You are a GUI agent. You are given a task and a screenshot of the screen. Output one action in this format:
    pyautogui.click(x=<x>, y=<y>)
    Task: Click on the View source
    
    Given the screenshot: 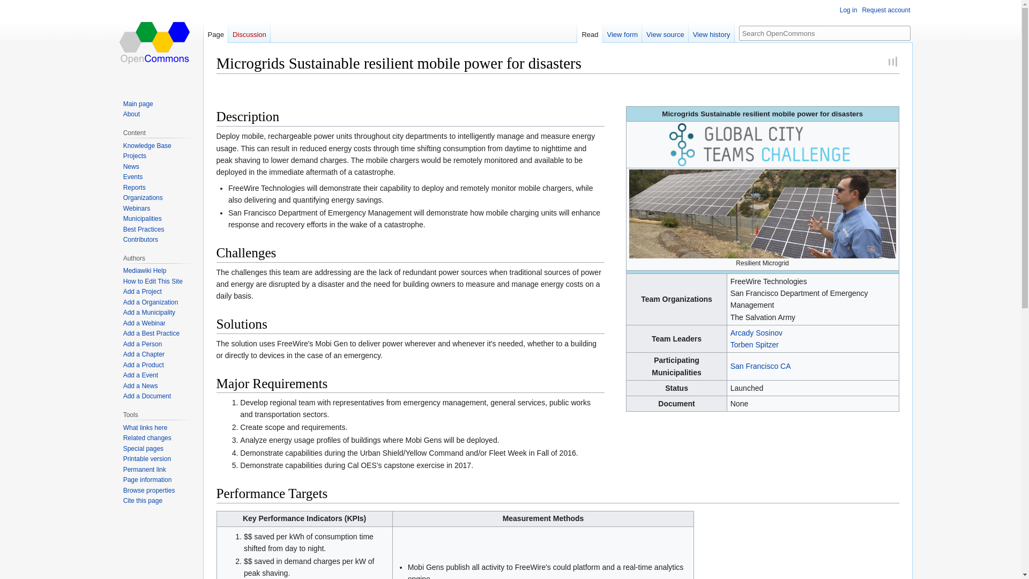 What is the action you would take?
    pyautogui.click(x=665, y=32)
    